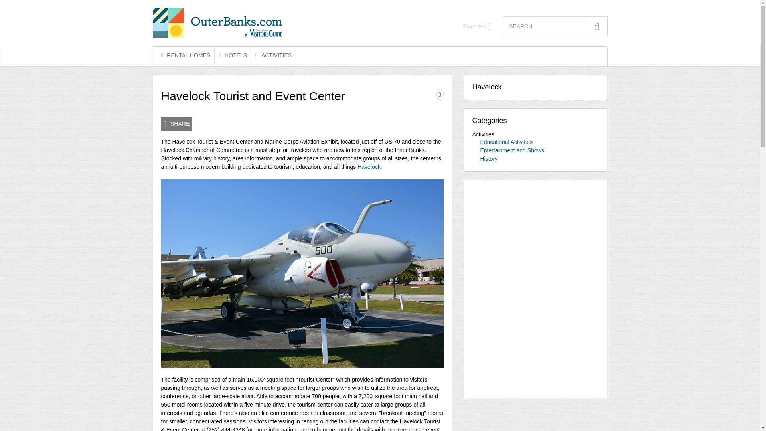  What do you see at coordinates (273, 55) in the screenshot?
I see `ACTIVITIES` at bounding box center [273, 55].